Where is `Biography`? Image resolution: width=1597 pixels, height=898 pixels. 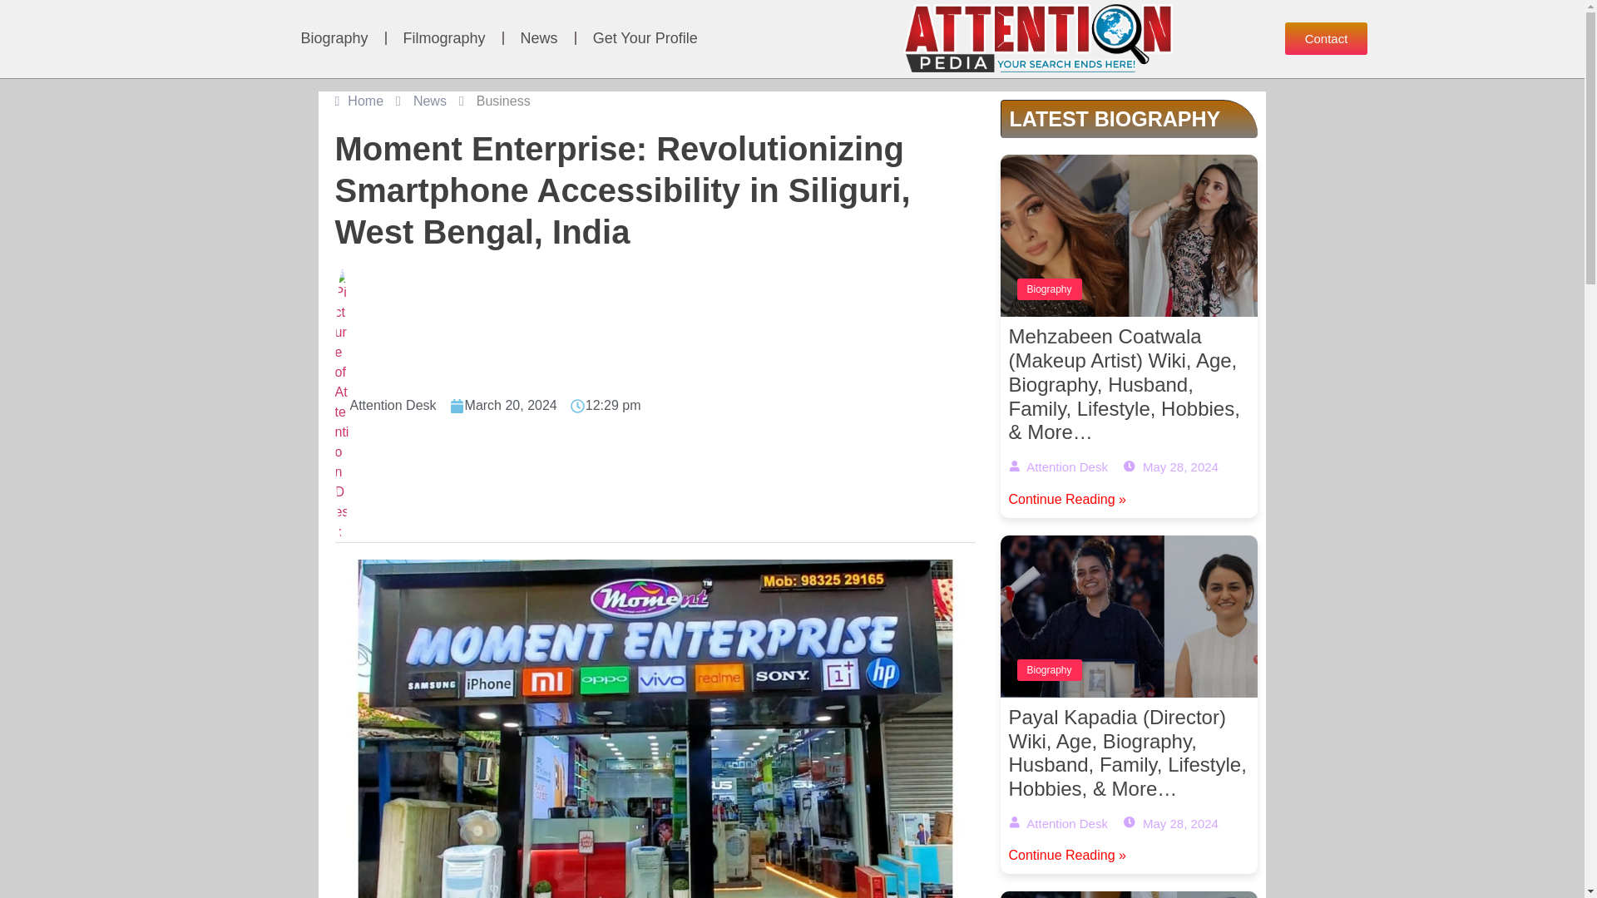 Biography is located at coordinates (334, 38).